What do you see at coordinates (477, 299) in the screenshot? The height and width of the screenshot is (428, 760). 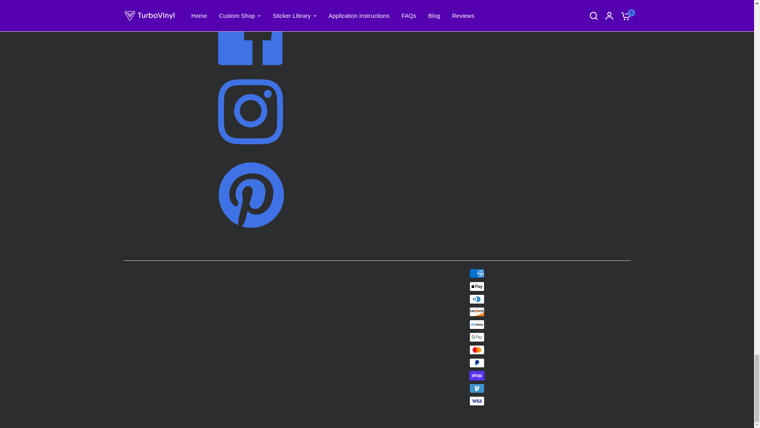 I see `Diners Club` at bounding box center [477, 299].